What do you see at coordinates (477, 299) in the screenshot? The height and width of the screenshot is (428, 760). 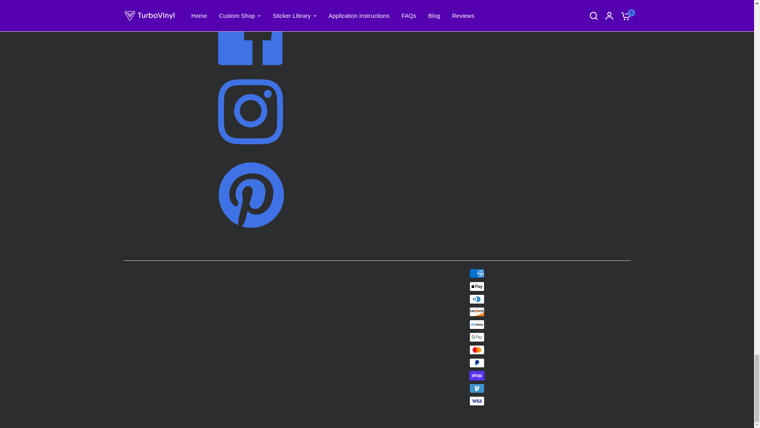 I see `Diners Club` at bounding box center [477, 299].